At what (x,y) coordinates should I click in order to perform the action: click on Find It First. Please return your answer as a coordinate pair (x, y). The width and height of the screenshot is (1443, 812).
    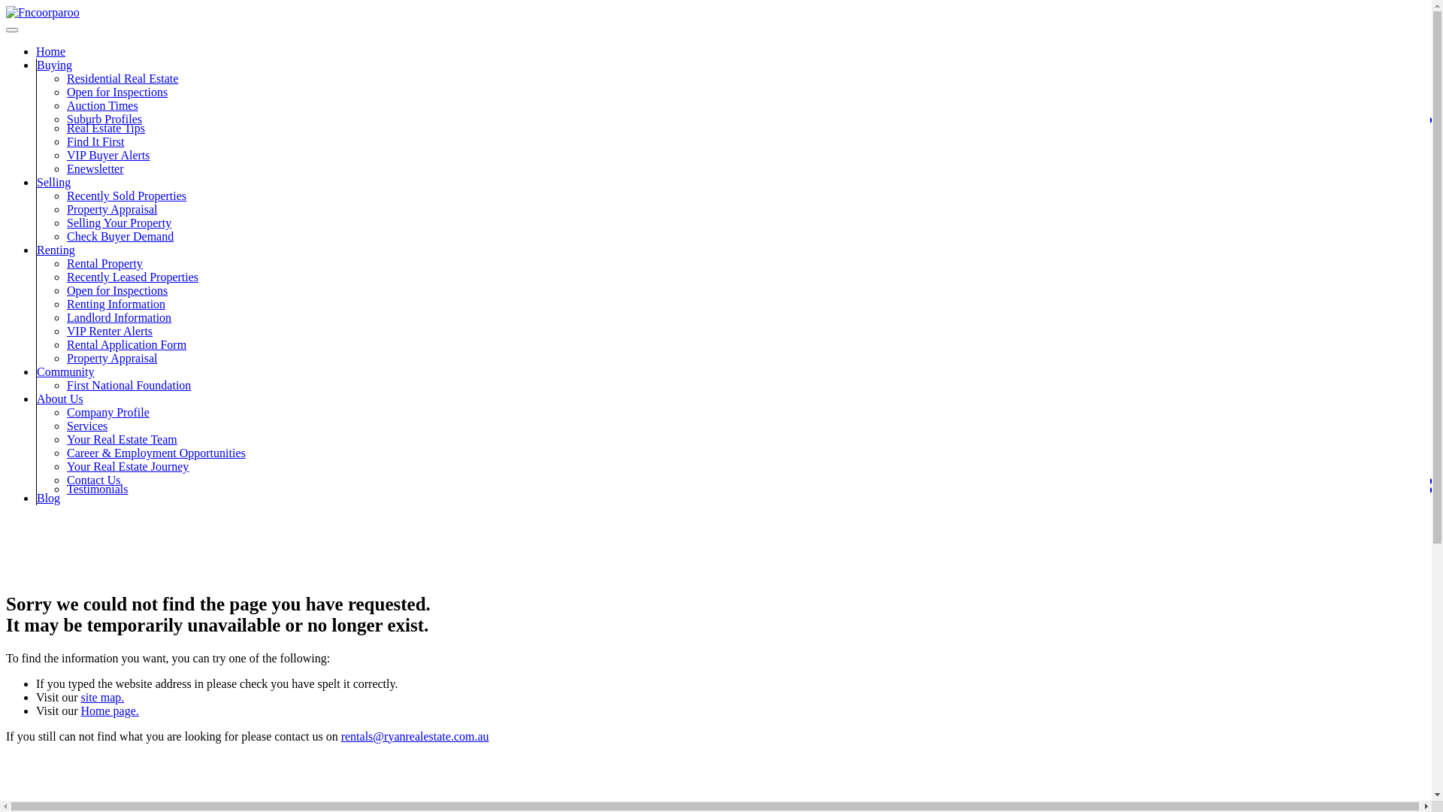
    Looking at the image, I should click on (95, 141).